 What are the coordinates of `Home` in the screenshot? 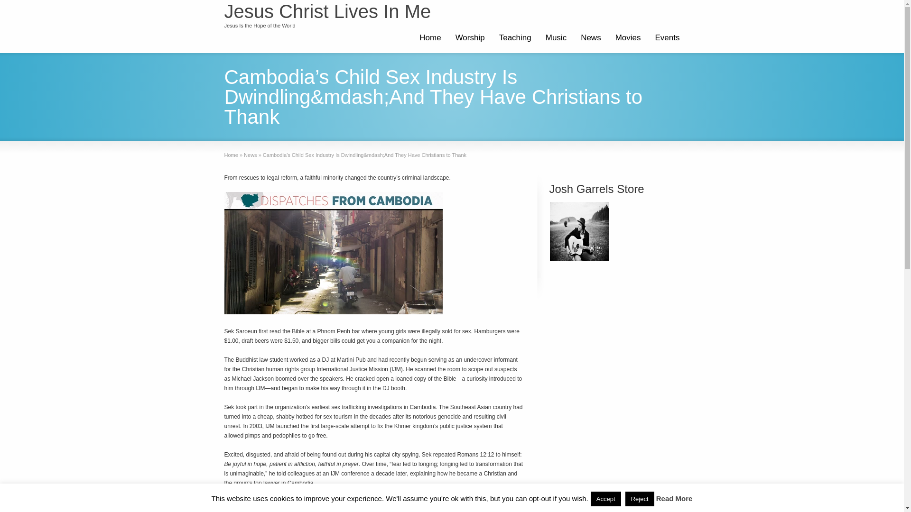 It's located at (430, 39).